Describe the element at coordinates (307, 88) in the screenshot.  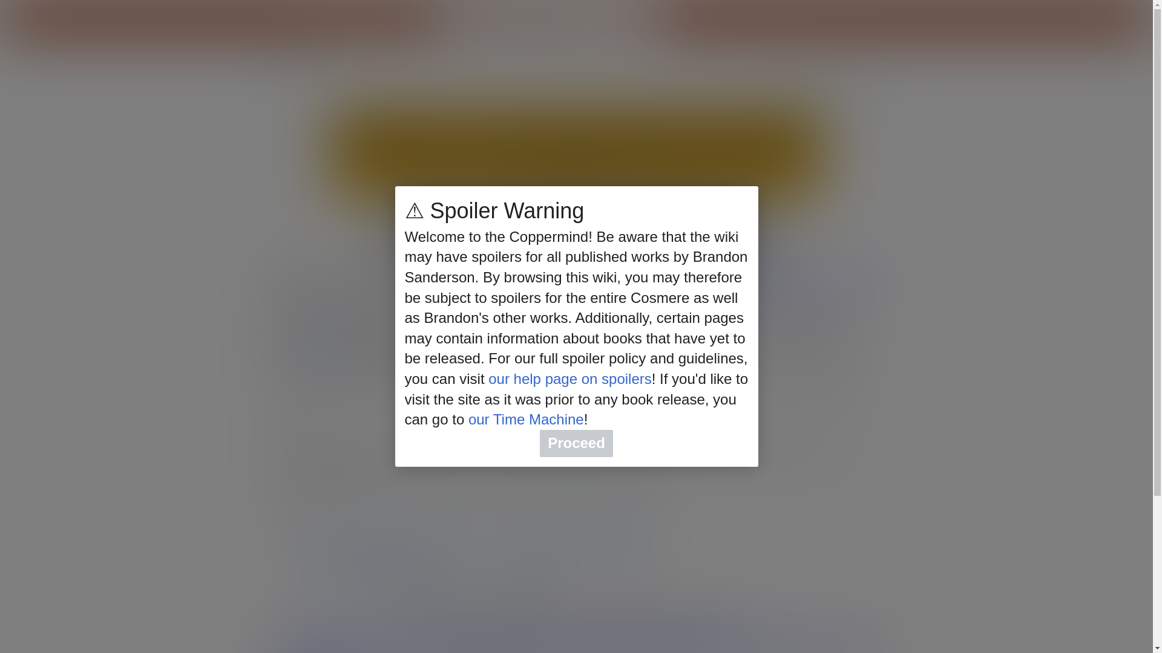
I see `Language` at that location.